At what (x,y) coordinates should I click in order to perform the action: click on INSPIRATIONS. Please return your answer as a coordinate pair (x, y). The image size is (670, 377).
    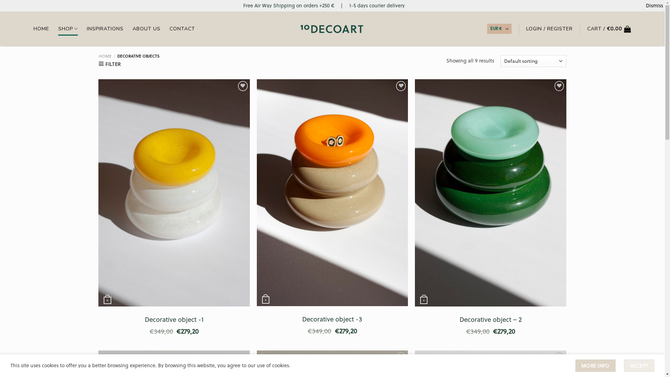
    Looking at the image, I should click on (105, 29).